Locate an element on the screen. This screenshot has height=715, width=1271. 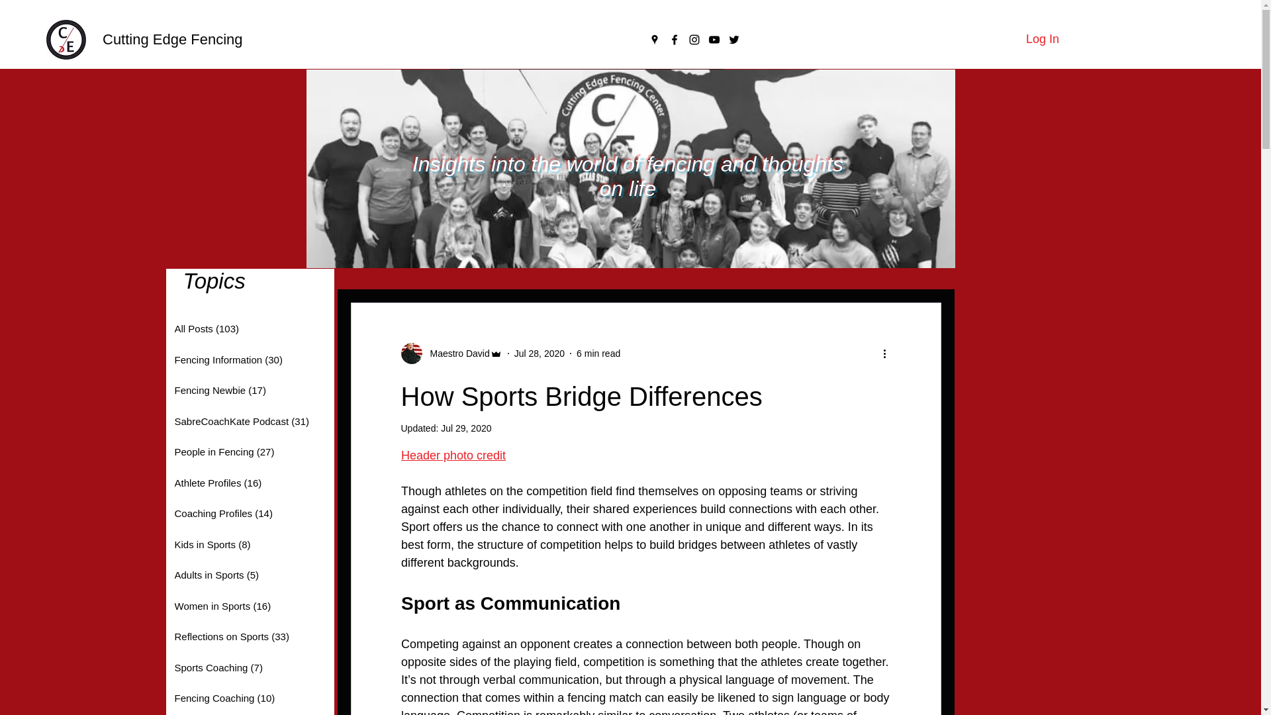
Maestro David is located at coordinates (455, 354).